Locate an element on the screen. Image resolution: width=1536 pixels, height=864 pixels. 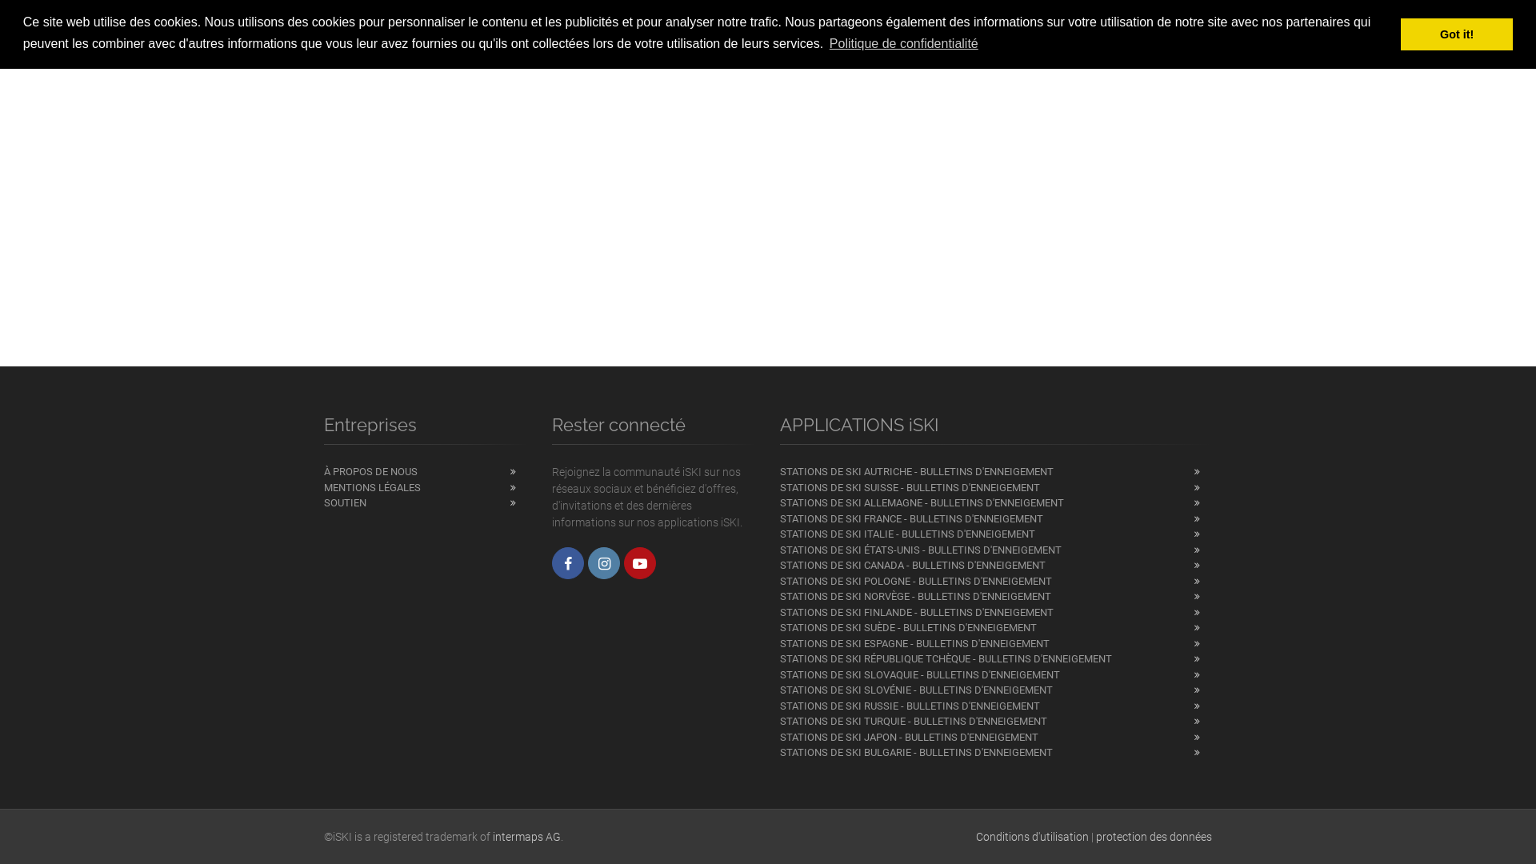
STATIONS DE SKI AUTRICHE - BULLETINS D'ENNEIGEMENT is located at coordinates (996, 472).